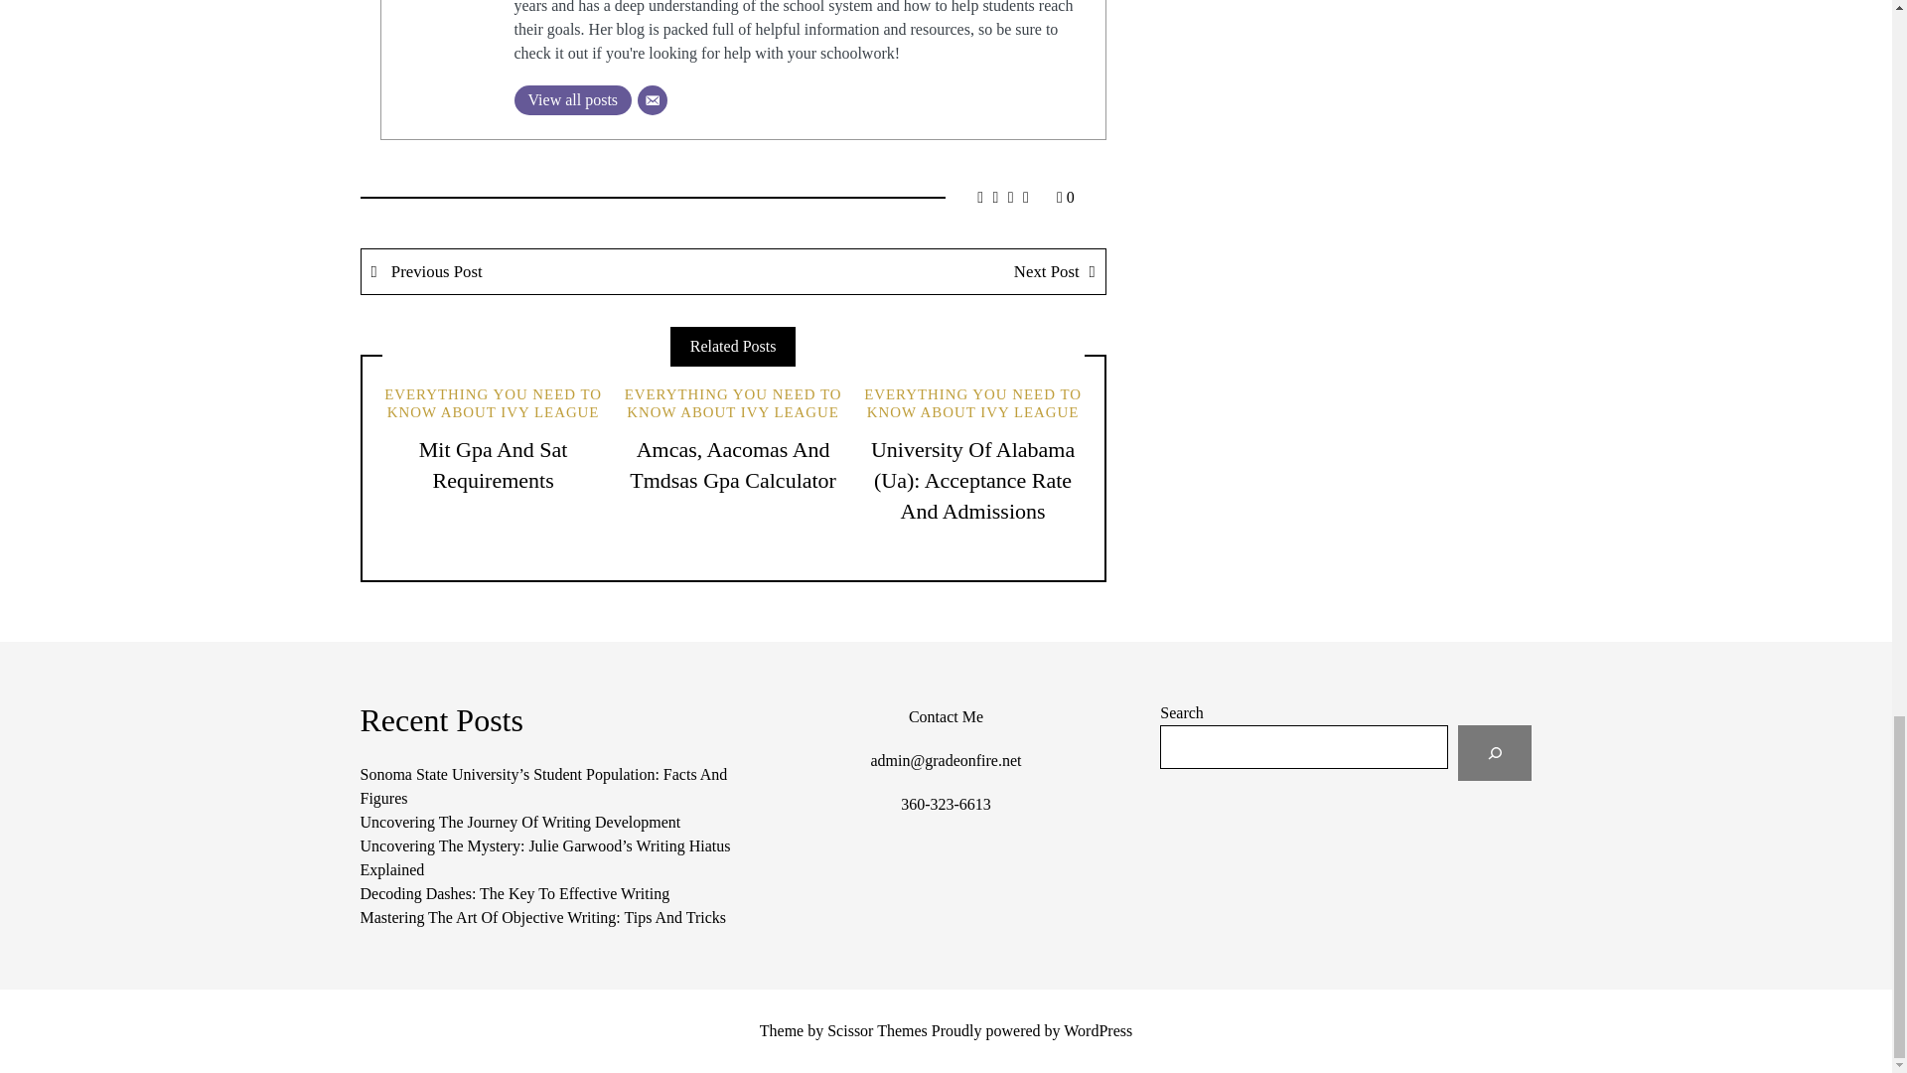  What do you see at coordinates (971, 403) in the screenshot?
I see `EVERYTHING YOU NEED TO KNOW ABOUT IVY LEAGUE` at bounding box center [971, 403].